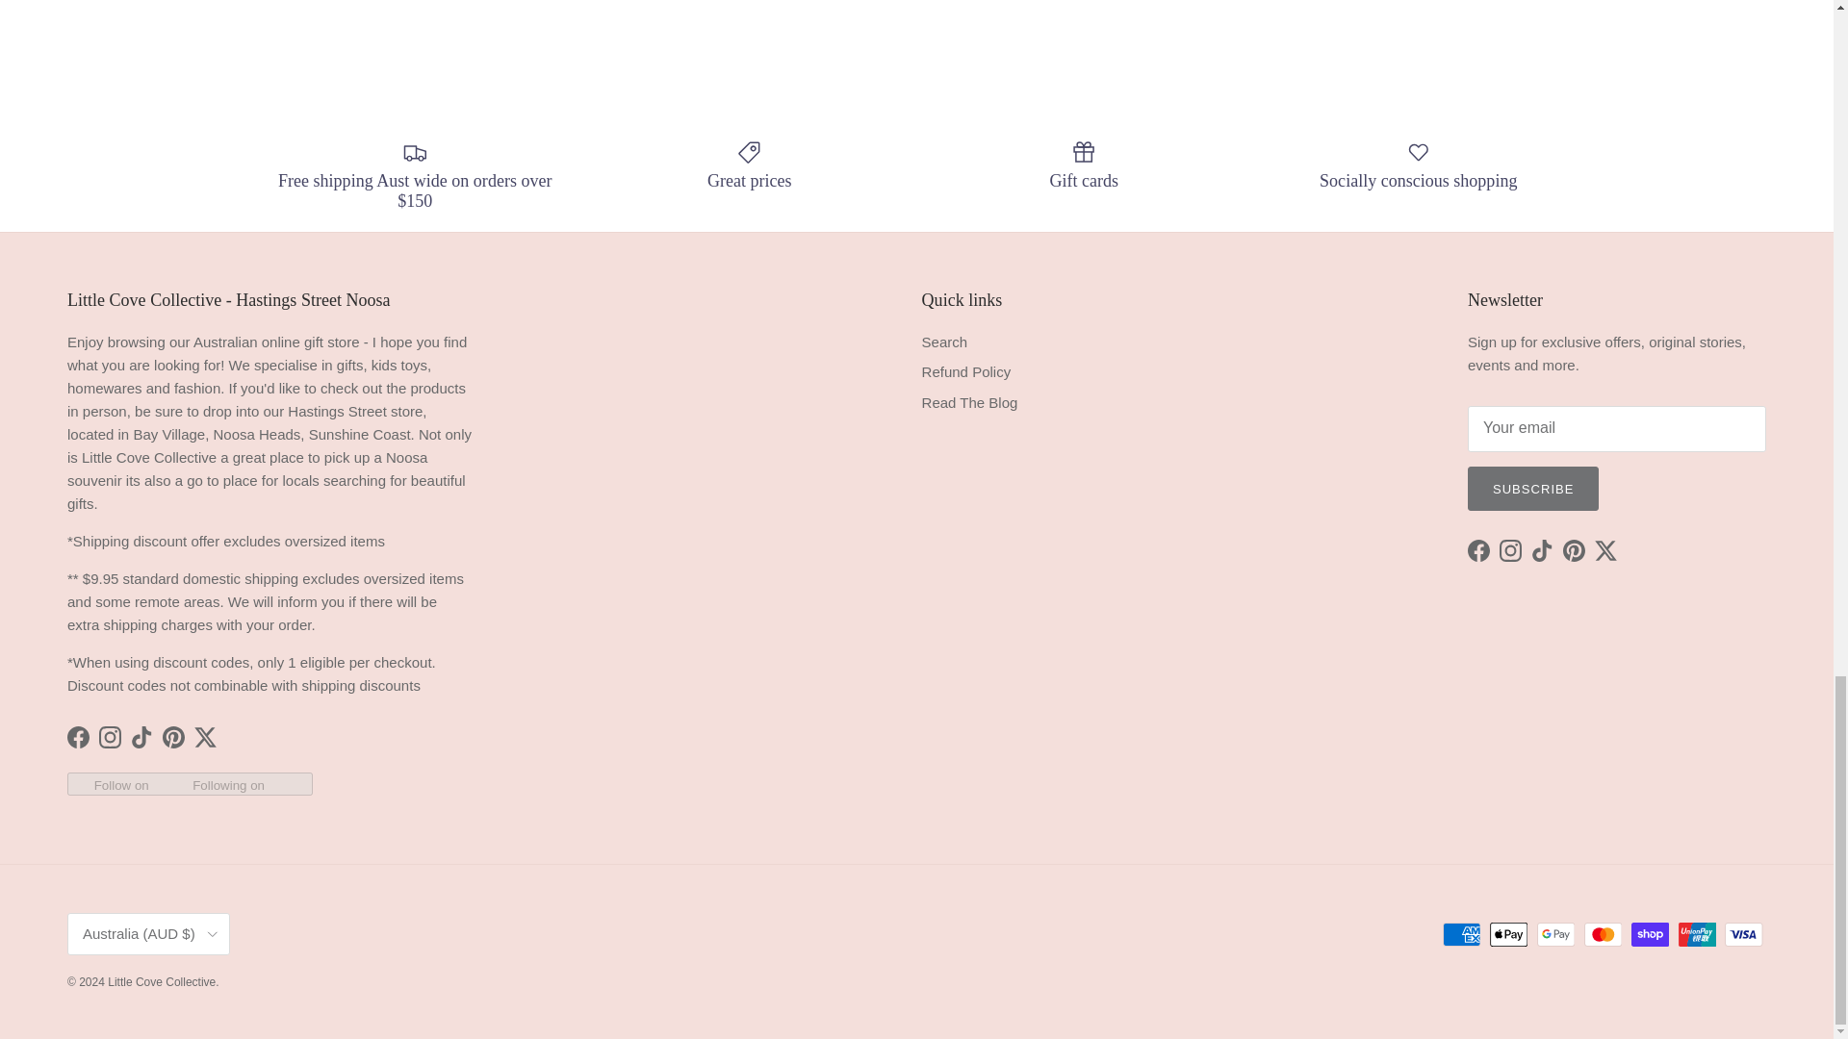 Image resolution: width=1848 pixels, height=1039 pixels. Describe the element at coordinates (142, 737) in the screenshot. I see `Little Cove Collective on TikTok` at that location.